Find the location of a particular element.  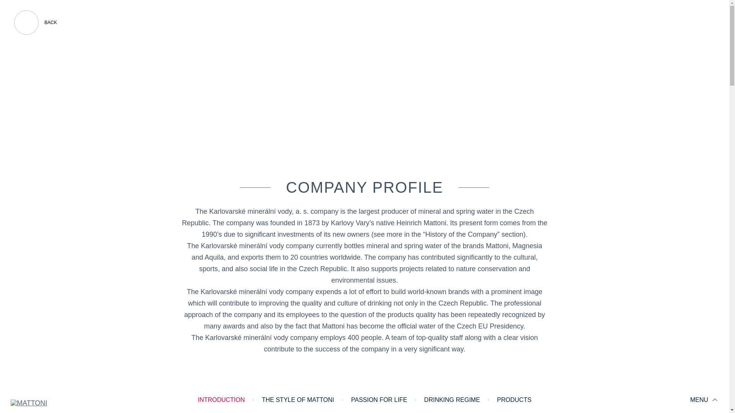

PRODUCTS is located at coordinates (514, 400).